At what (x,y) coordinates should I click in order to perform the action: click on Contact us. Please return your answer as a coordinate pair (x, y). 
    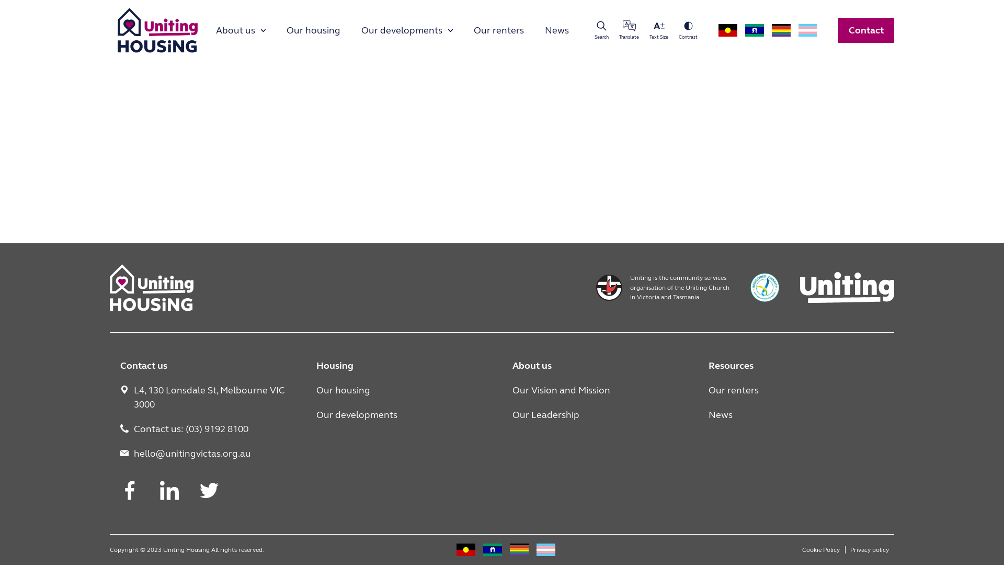
    Looking at the image, I should click on (208, 366).